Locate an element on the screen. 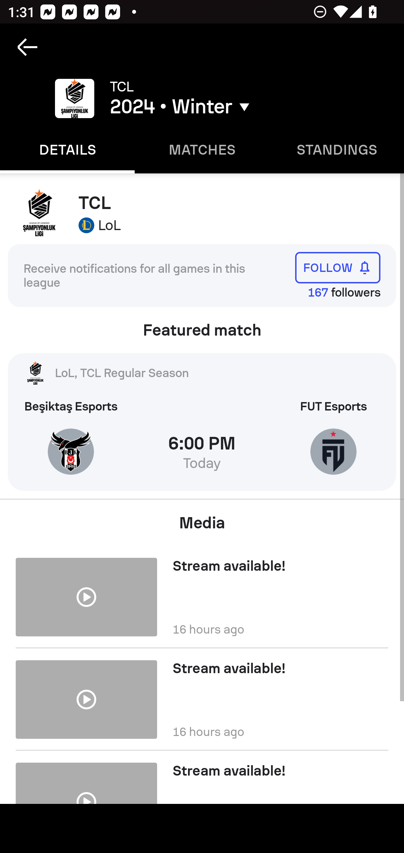 Image resolution: width=404 pixels, height=853 pixels. picture Stream available! picture 16 hours ago is located at coordinates (202, 593).